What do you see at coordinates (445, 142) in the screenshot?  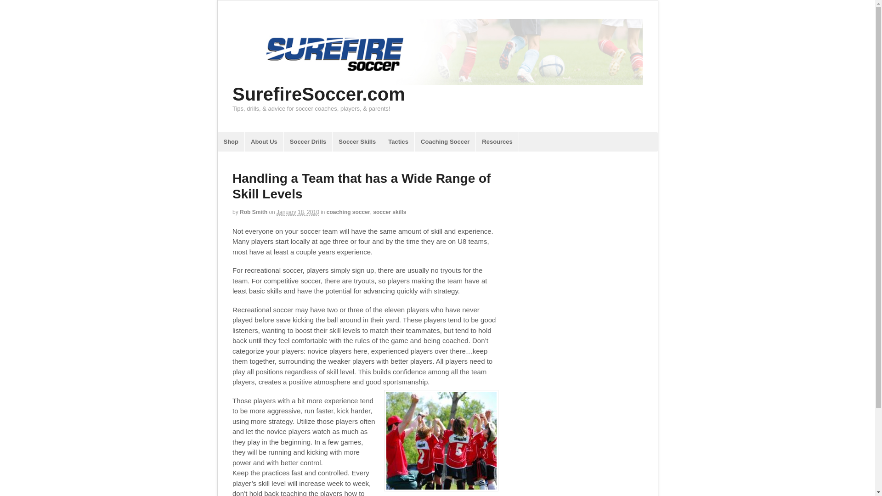 I see `Coaching Soccer` at bounding box center [445, 142].